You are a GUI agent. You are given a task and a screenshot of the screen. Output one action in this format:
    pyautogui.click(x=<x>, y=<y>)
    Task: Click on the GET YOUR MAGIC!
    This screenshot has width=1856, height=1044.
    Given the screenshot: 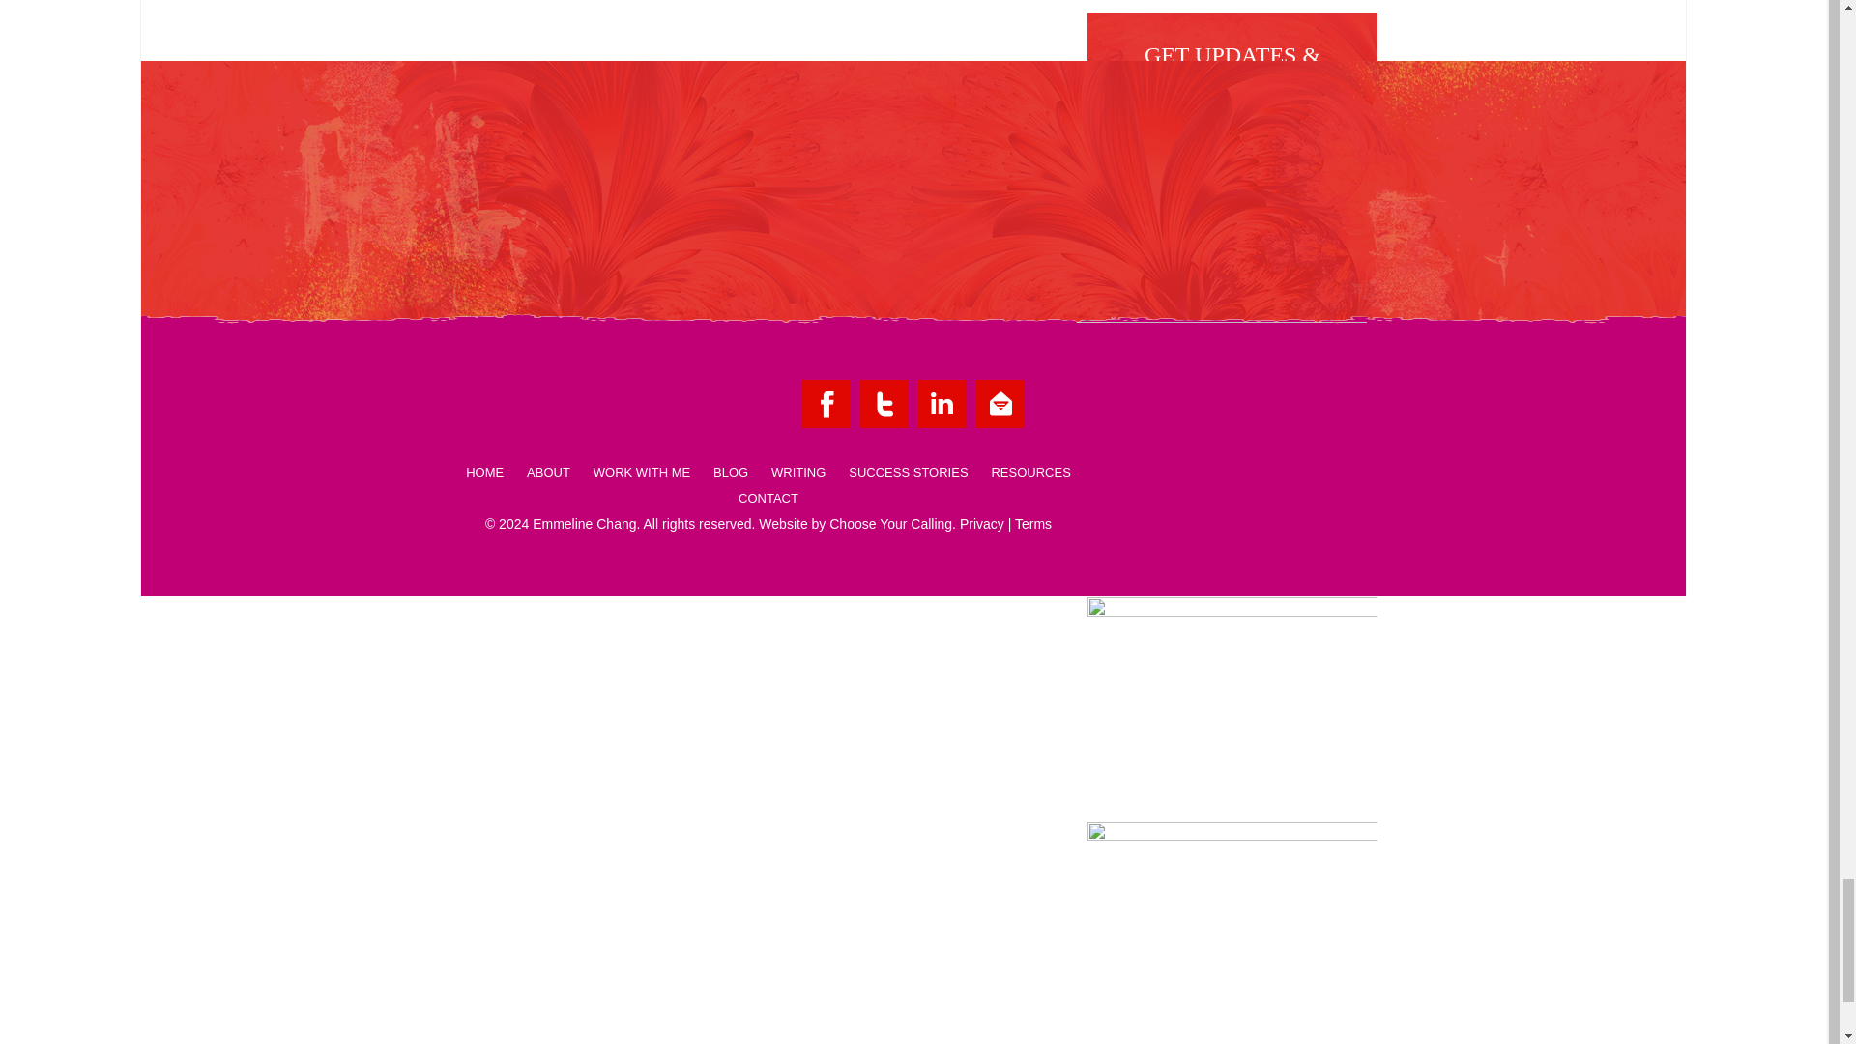 What is the action you would take?
    pyautogui.click(x=1204, y=240)
    